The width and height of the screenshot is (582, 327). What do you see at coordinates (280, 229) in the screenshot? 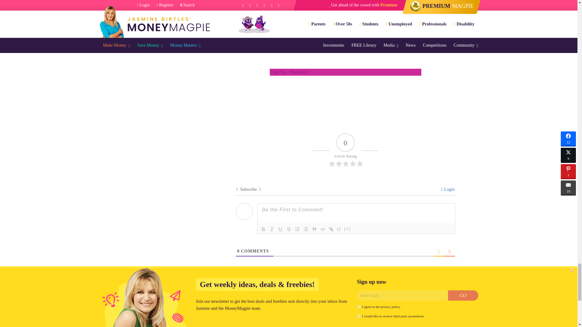
I see `Underline` at bounding box center [280, 229].